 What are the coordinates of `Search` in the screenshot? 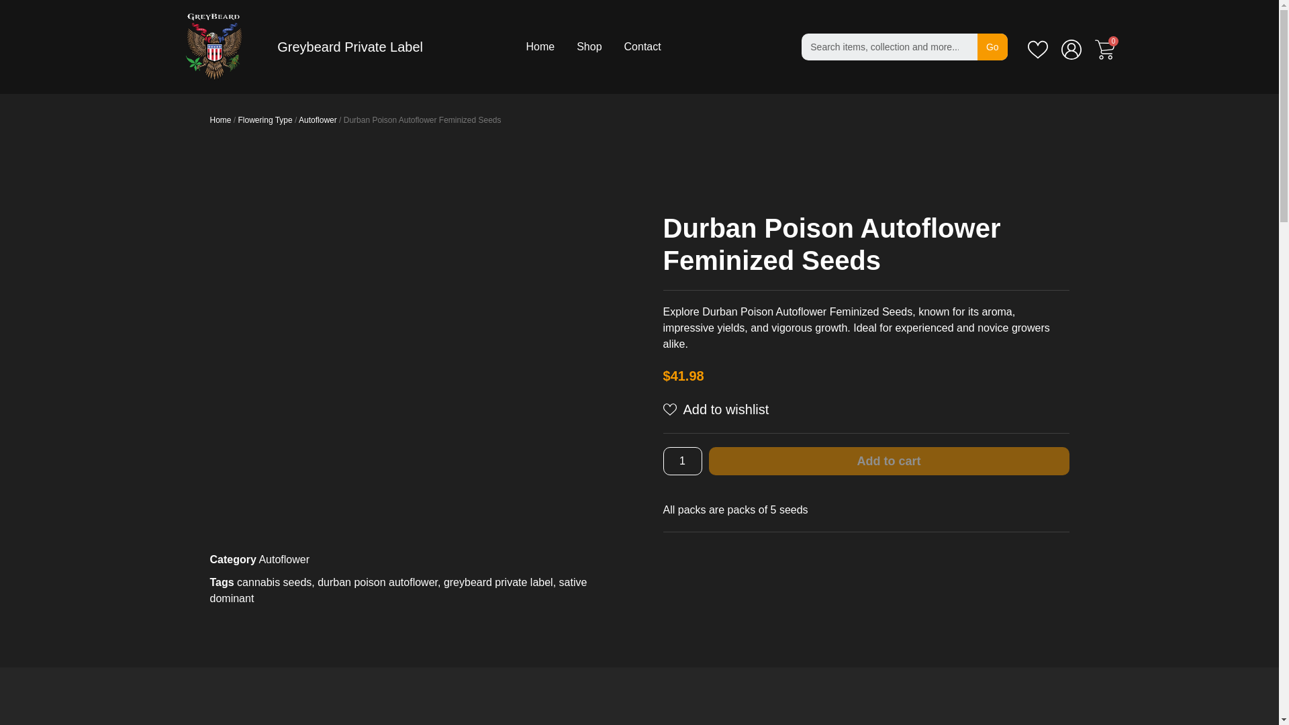 It's located at (889, 46).